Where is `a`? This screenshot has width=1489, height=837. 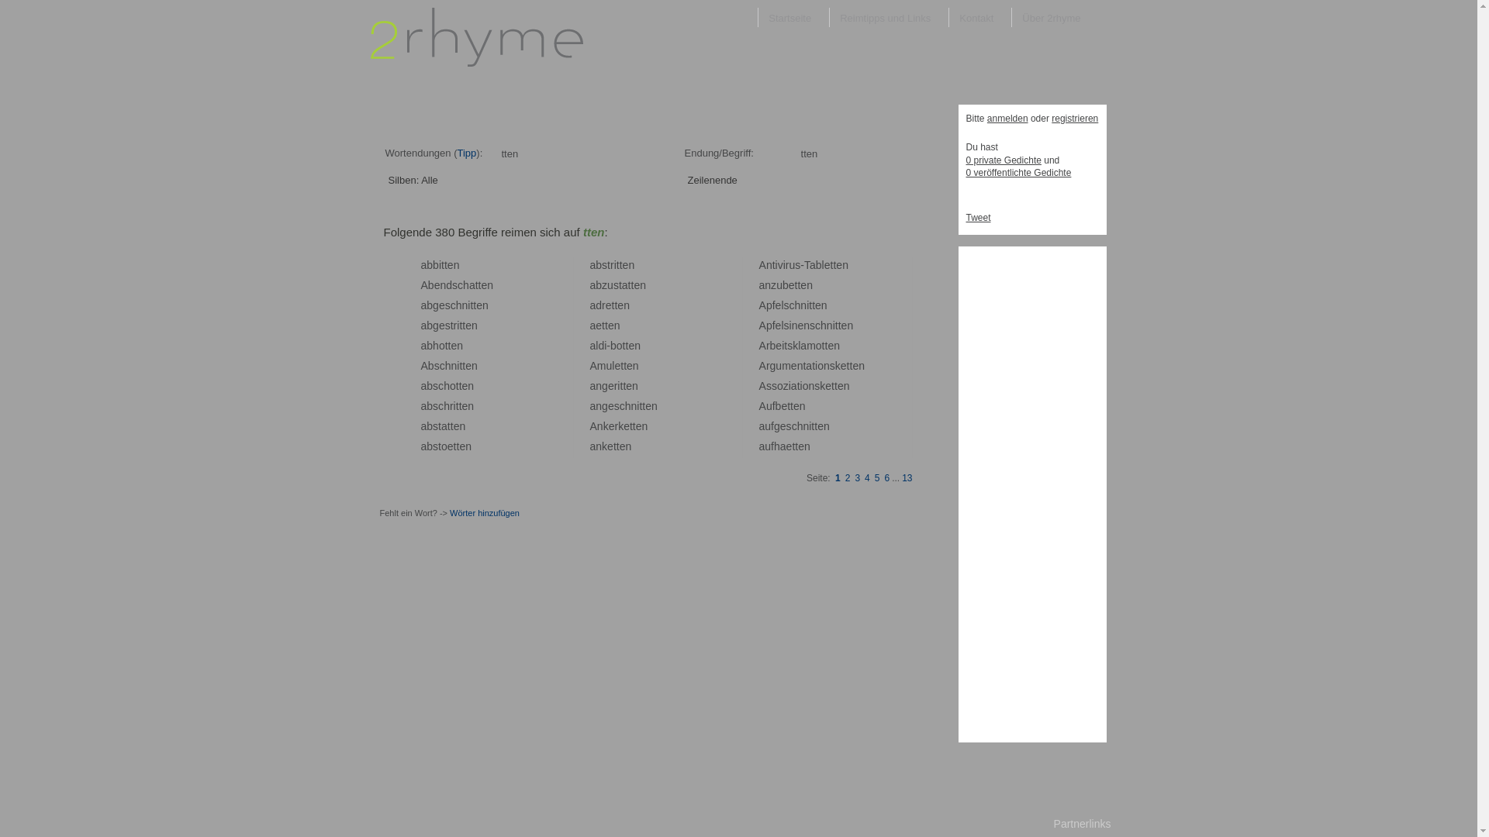 a is located at coordinates (423, 305).